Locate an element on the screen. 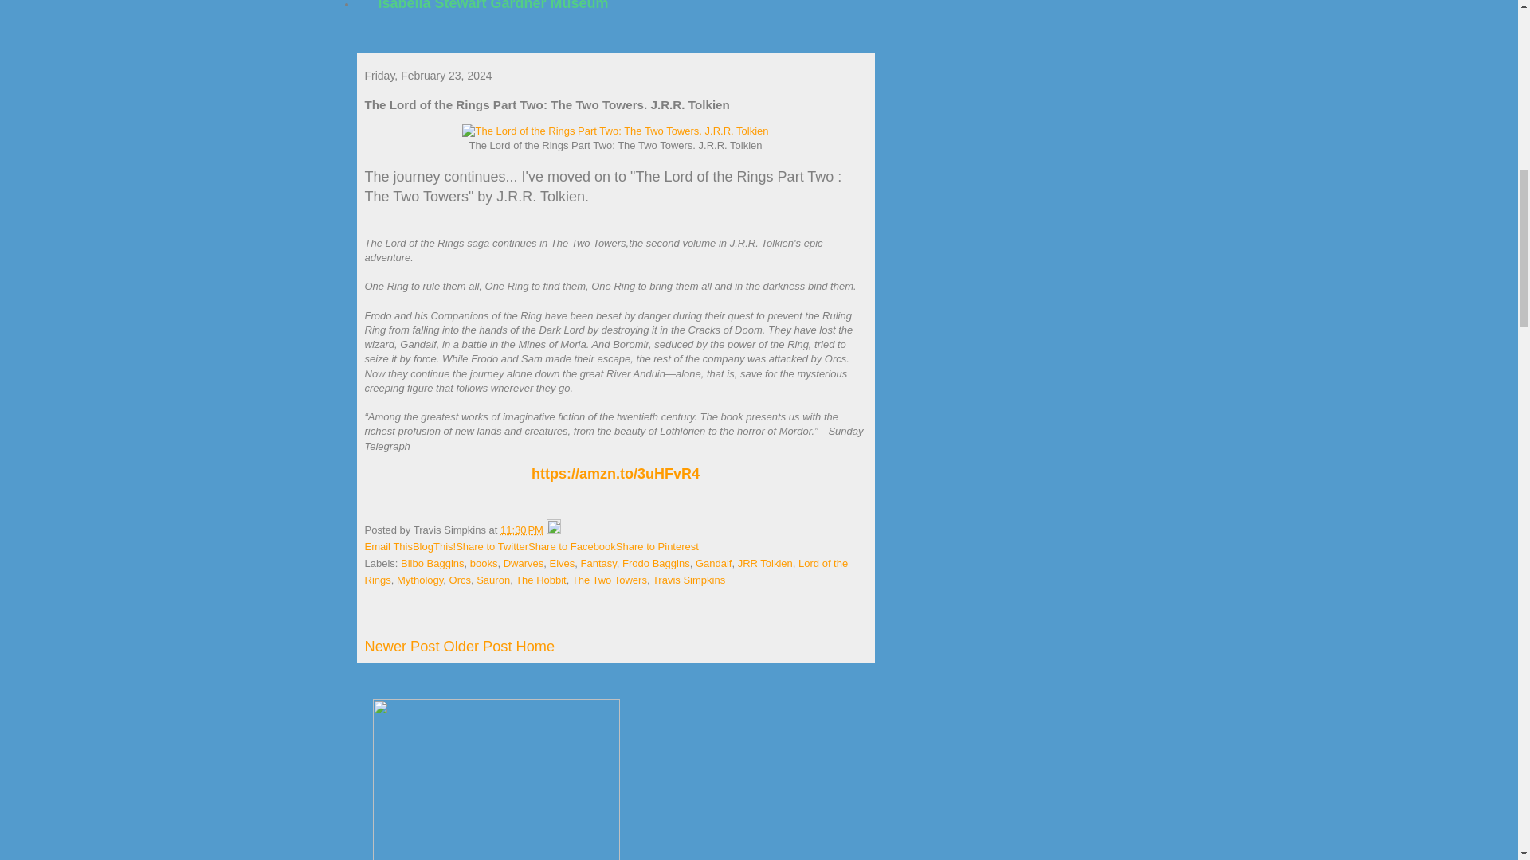 The height and width of the screenshot is (860, 1530). Bilbo Baggins is located at coordinates (433, 562).